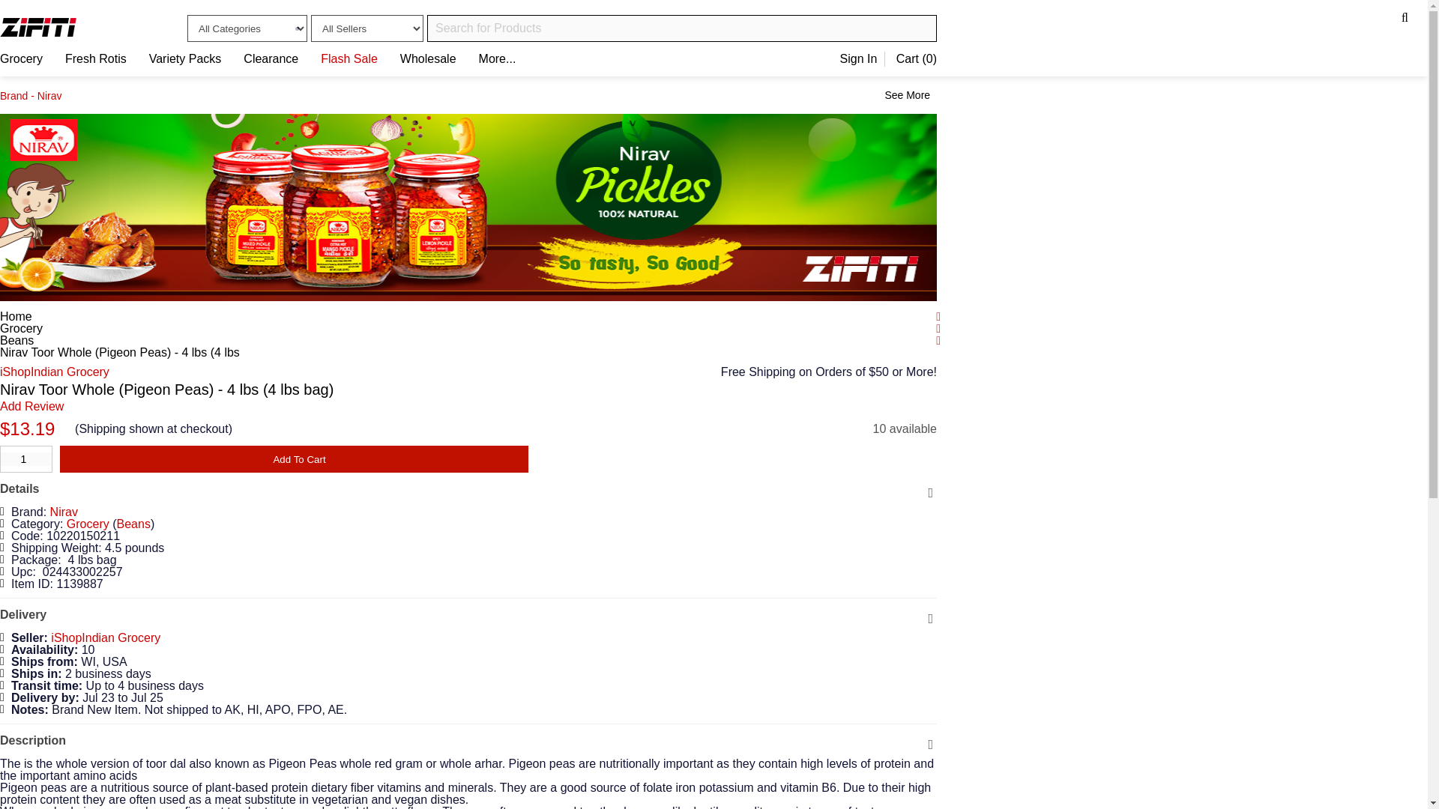  I want to click on Grocery, so click(21, 58).